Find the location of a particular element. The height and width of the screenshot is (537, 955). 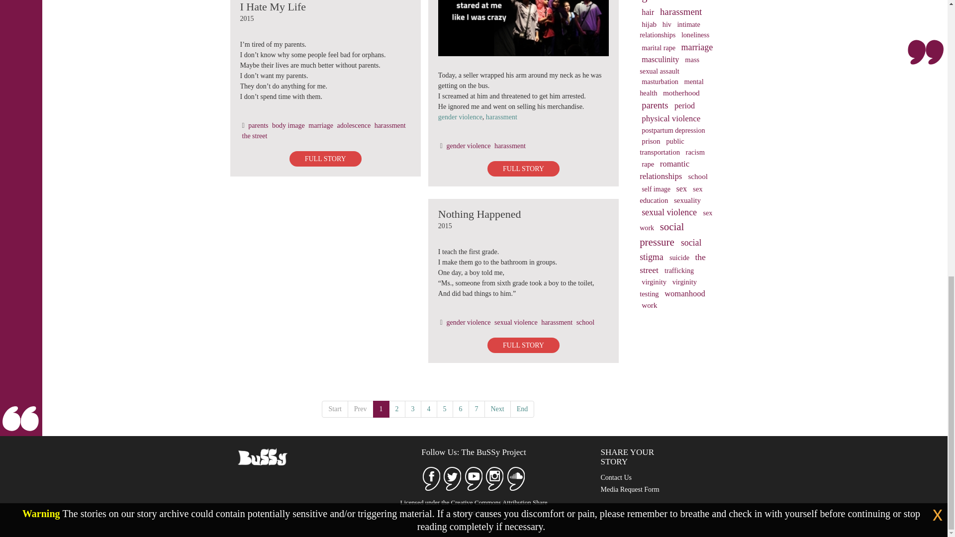

3 is located at coordinates (413, 409).